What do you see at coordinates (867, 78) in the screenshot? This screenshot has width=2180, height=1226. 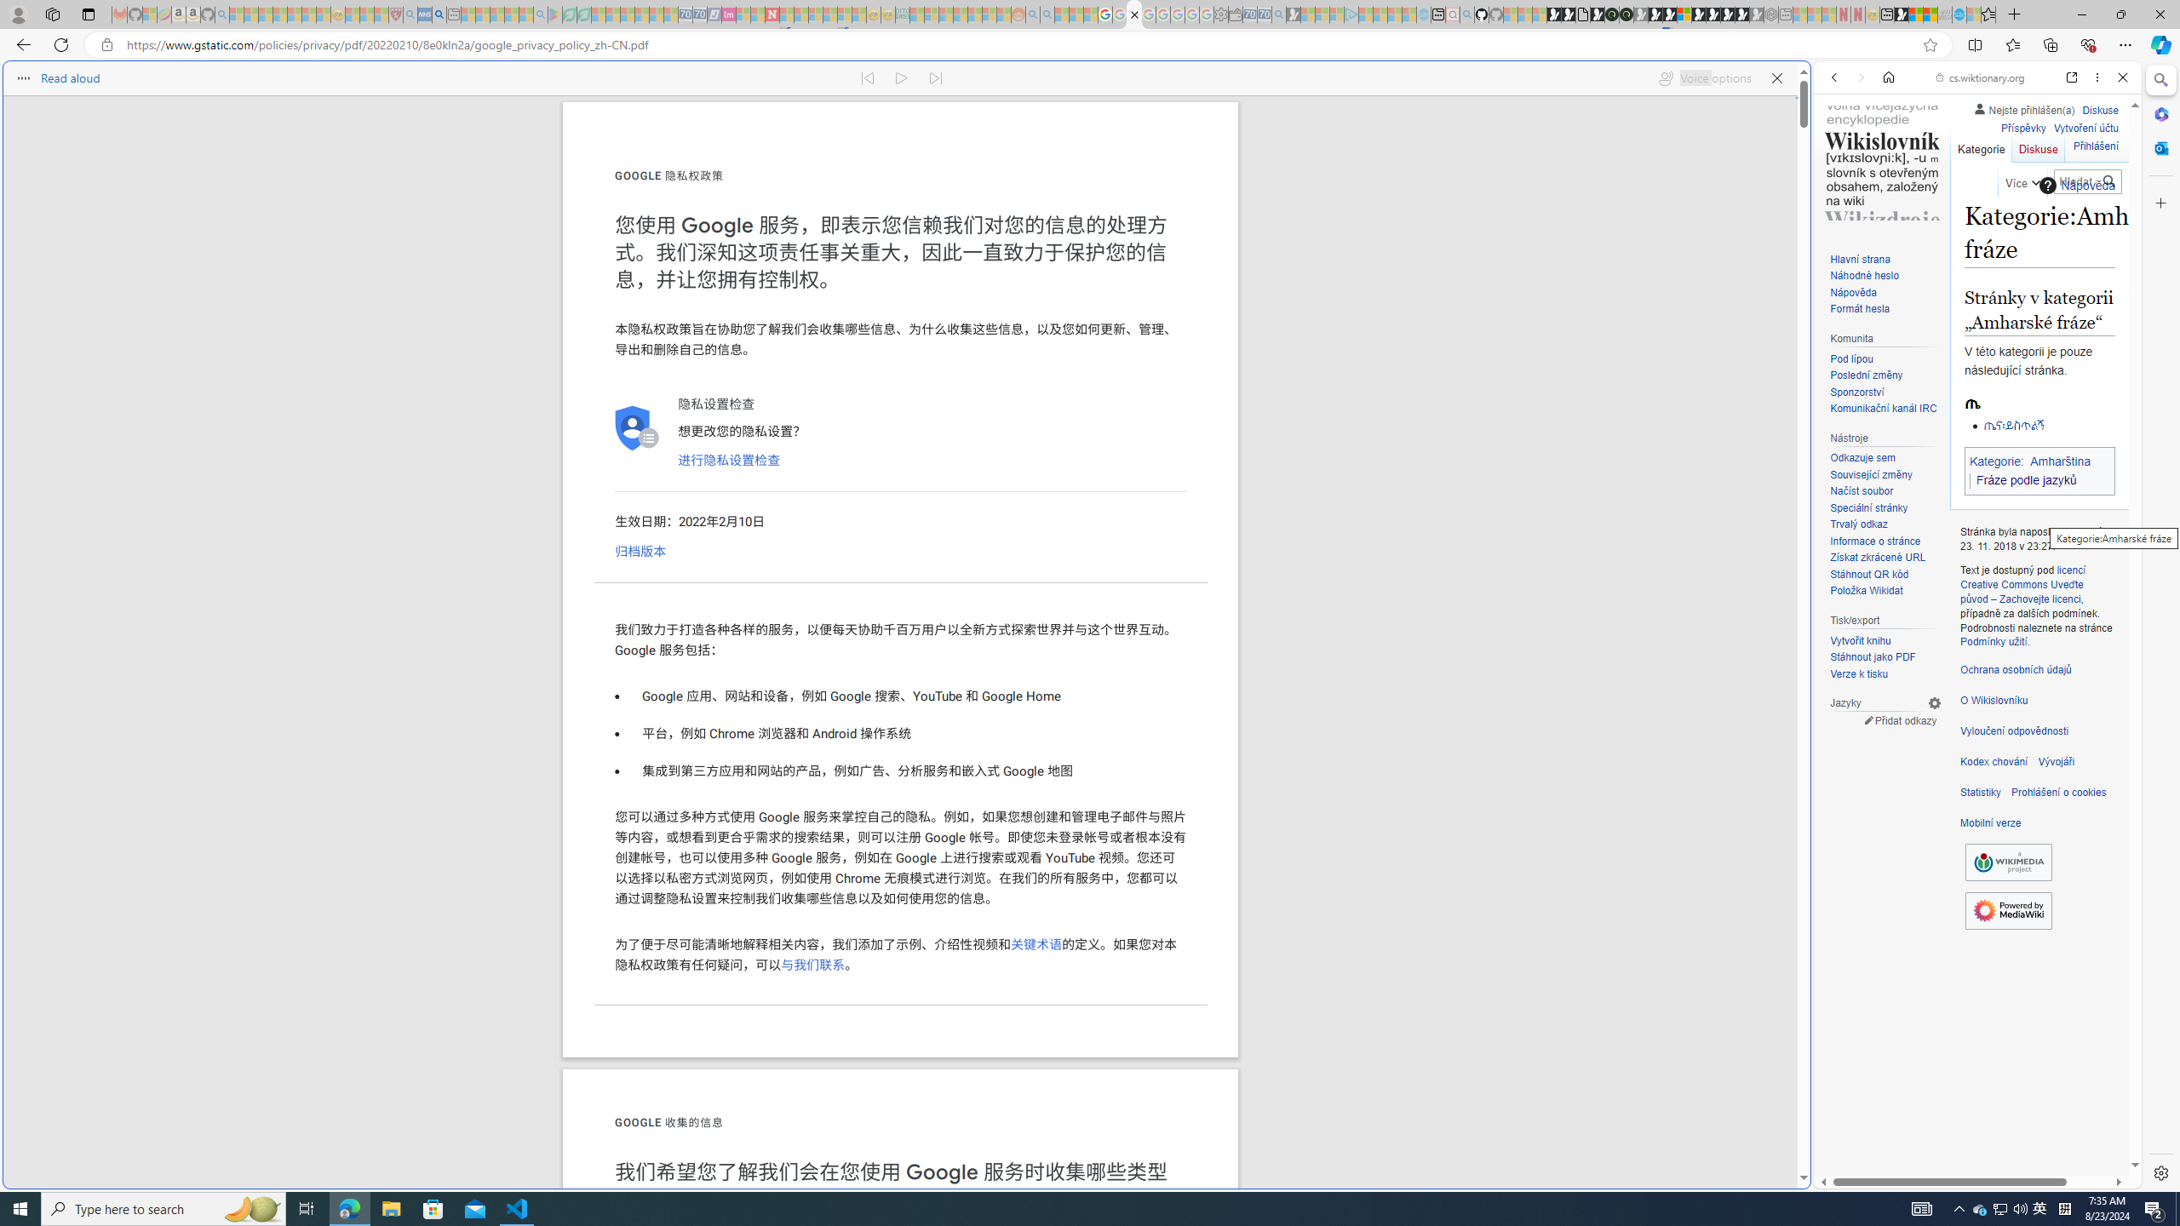 I see `Read previous paragraph` at bounding box center [867, 78].